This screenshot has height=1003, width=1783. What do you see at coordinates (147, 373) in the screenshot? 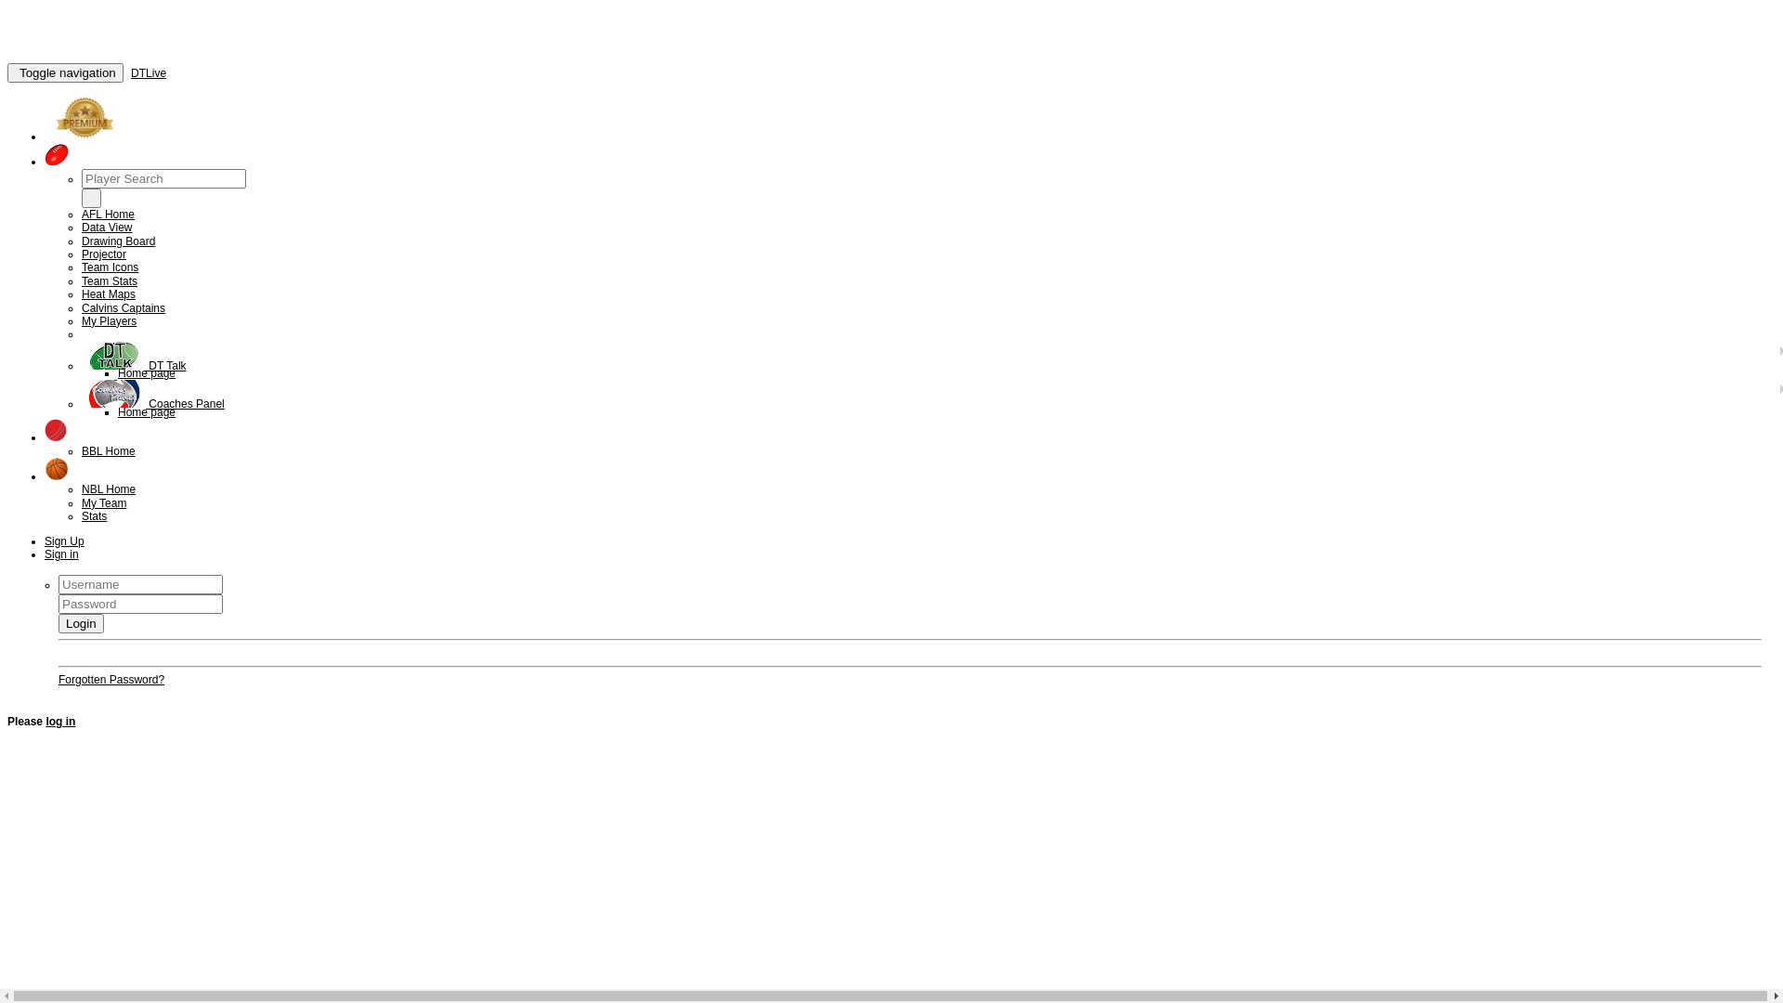
I see `Home page` at bounding box center [147, 373].